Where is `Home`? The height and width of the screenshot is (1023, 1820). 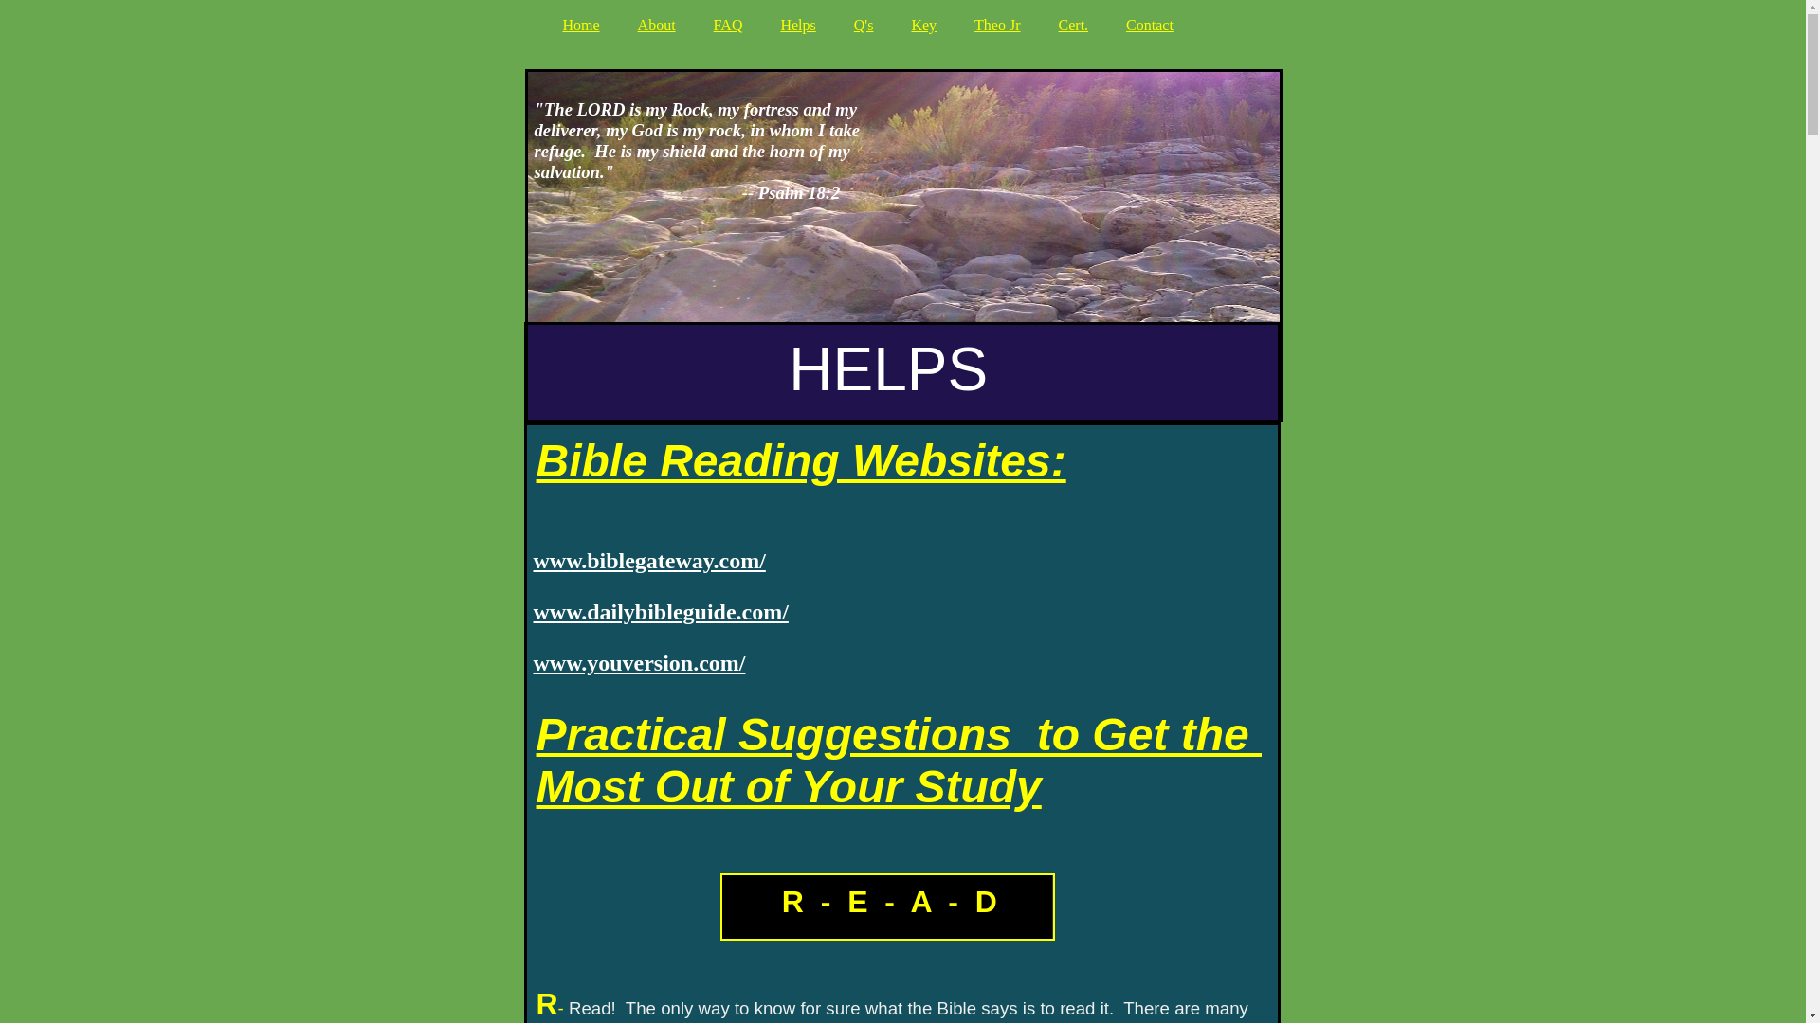
Home is located at coordinates (586, 25).